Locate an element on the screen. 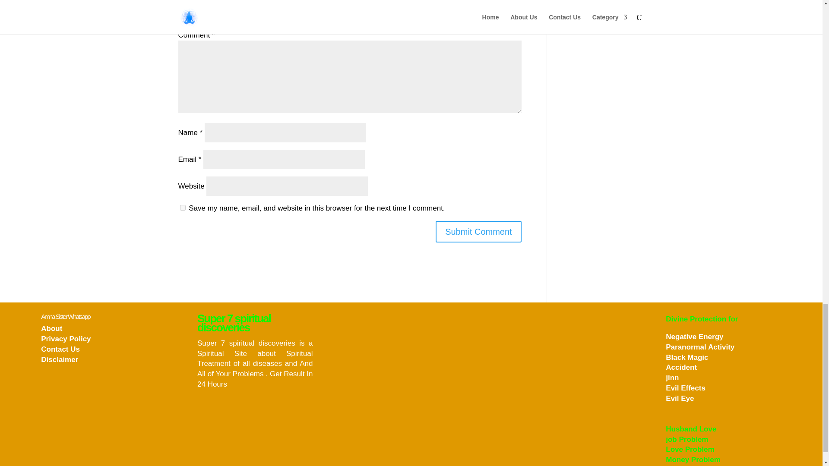 This screenshot has width=829, height=466. Negative Energy is located at coordinates (694, 337).